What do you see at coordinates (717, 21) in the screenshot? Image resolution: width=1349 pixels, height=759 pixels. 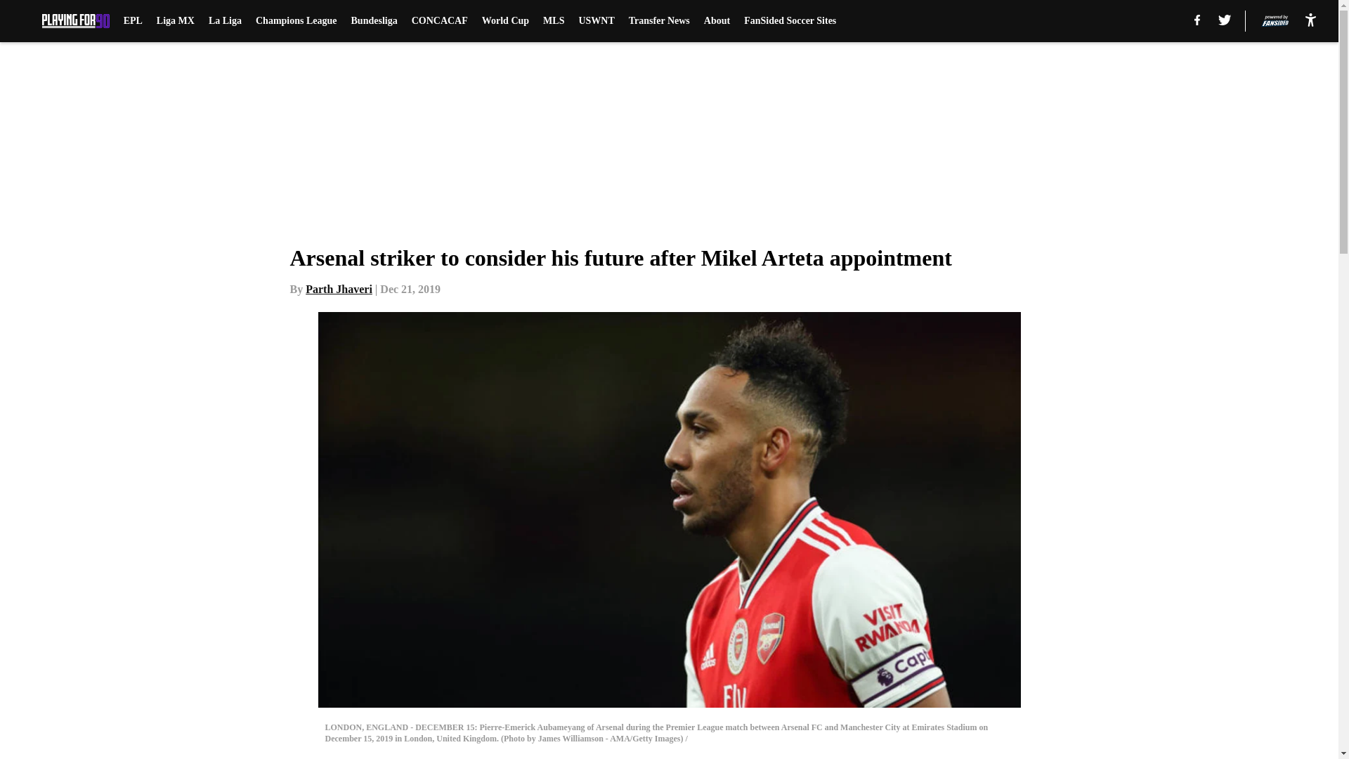 I see `About` at bounding box center [717, 21].